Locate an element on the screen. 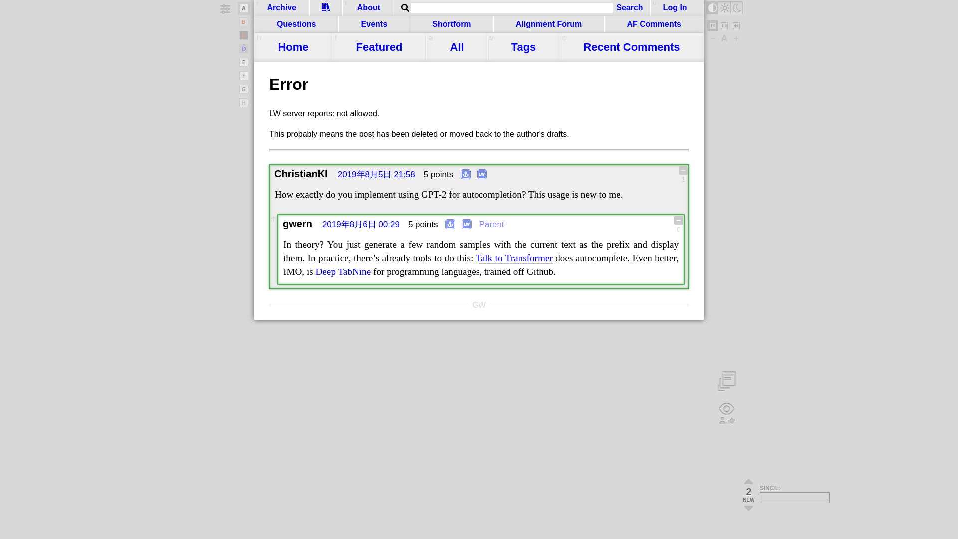  AF Comments is located at coordinates (654, 24).